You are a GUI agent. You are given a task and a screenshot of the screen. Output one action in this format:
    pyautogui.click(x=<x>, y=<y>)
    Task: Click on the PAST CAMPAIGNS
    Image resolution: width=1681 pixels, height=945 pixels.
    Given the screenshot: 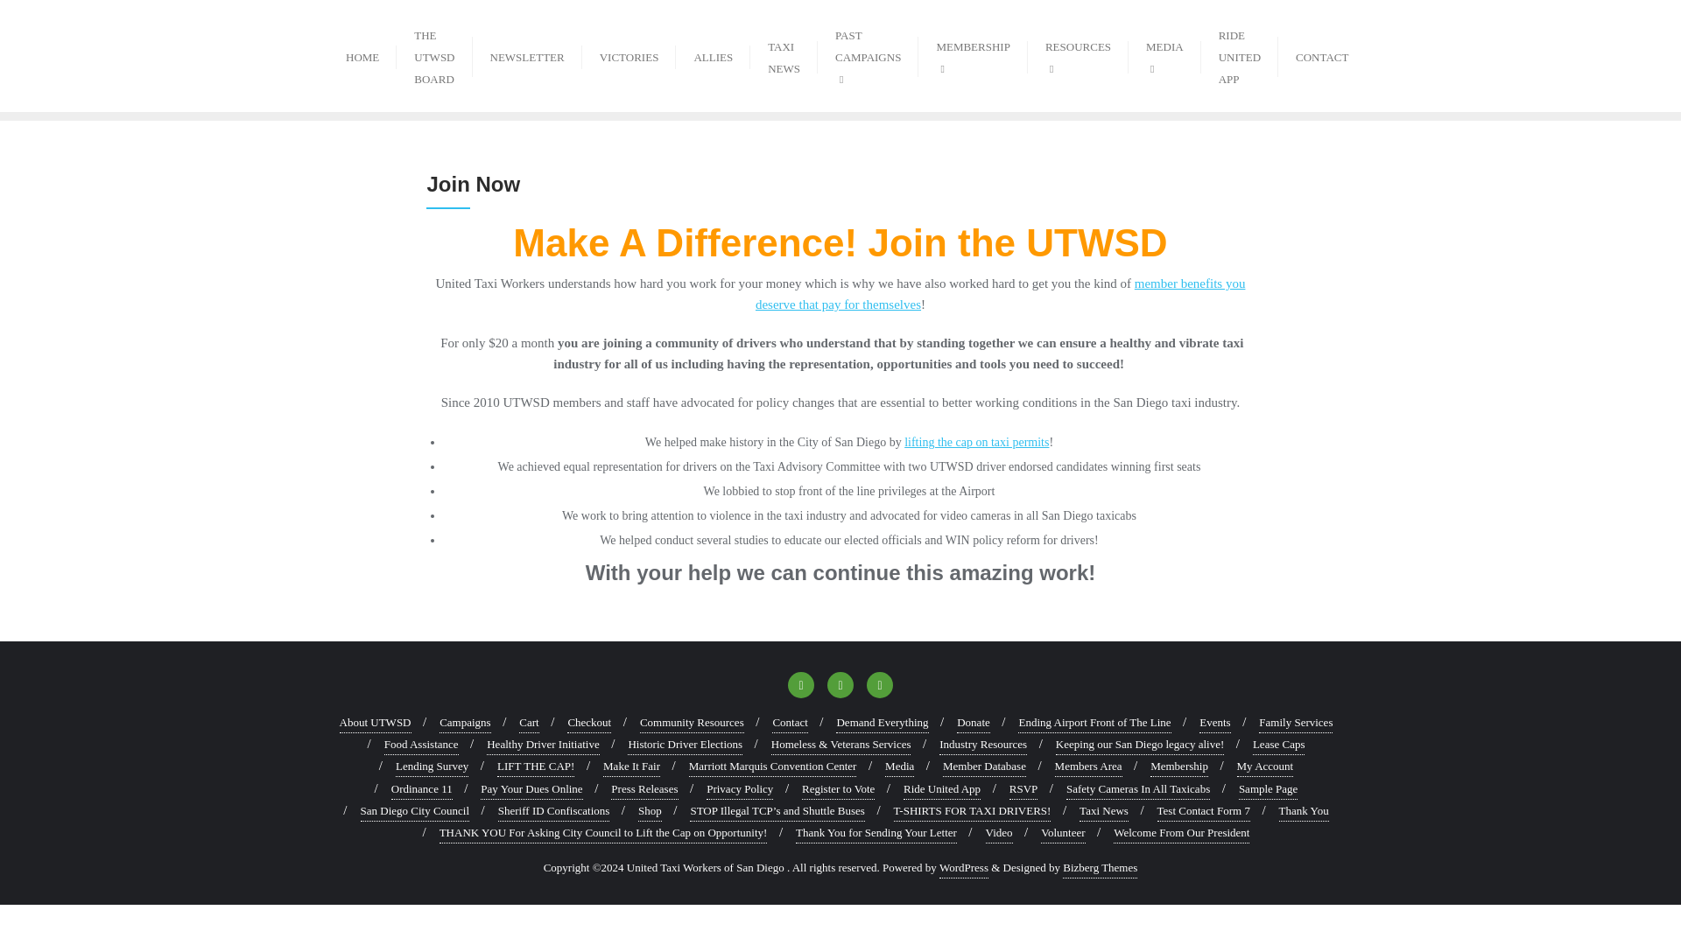 What is the action you would take?
    pyautogui.click(x=867, y=56)
    